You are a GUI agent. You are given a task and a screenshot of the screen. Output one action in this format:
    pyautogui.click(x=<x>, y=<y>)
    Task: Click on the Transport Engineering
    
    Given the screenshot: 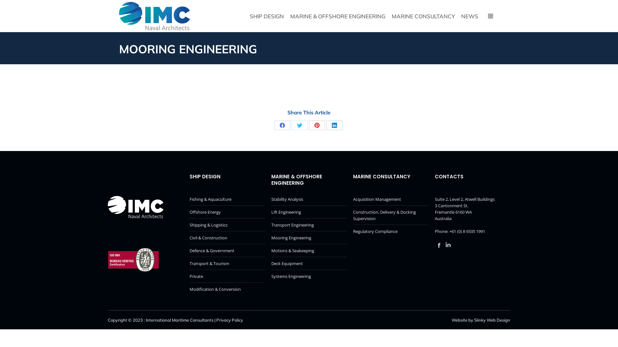 What is the action you would take?
    pyautogui.click(x=293, y=225)
    